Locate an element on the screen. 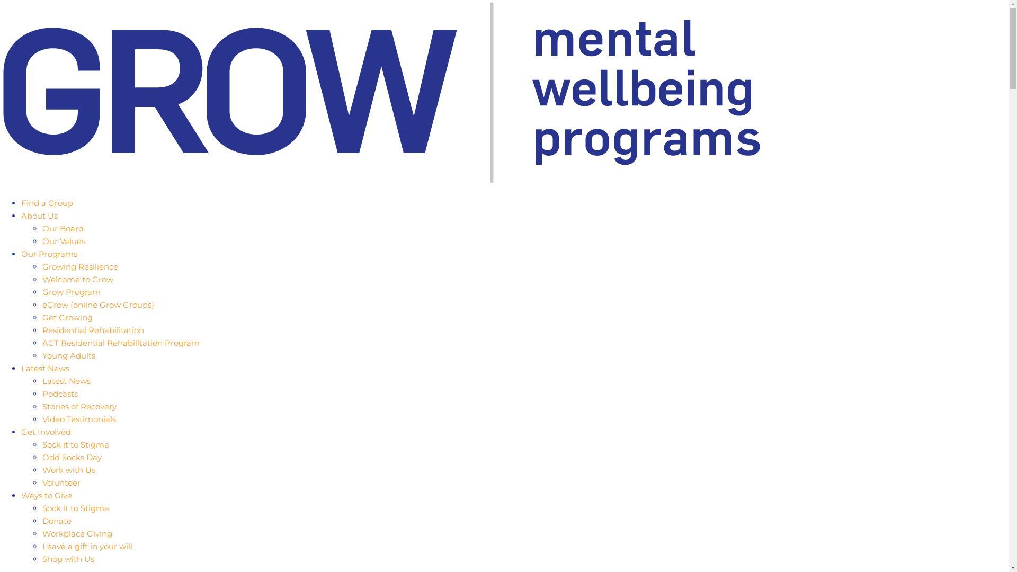 The width and height of the screenshot is (1017, 572). Stories of Recovery is located at coordinates (79, 407).